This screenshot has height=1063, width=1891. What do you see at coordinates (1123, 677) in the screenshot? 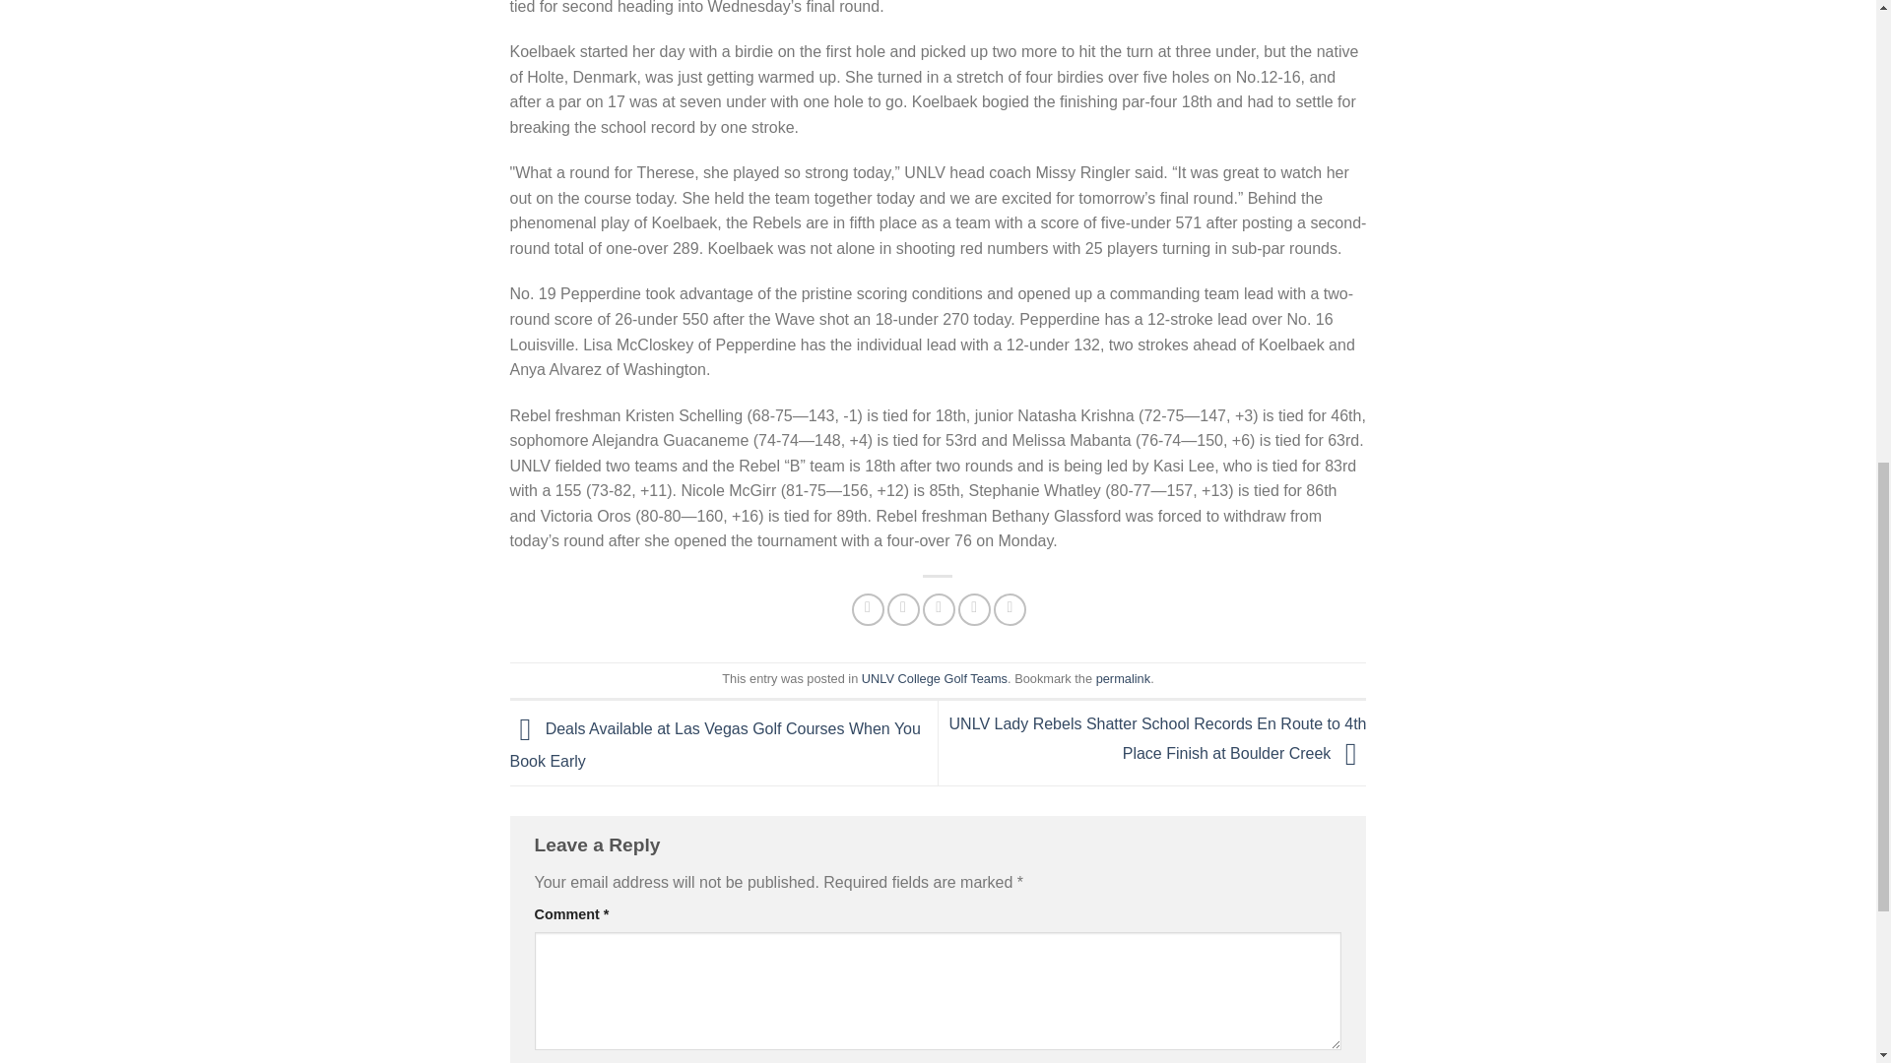
I see `permalink` at bounding box center [1123, 677].